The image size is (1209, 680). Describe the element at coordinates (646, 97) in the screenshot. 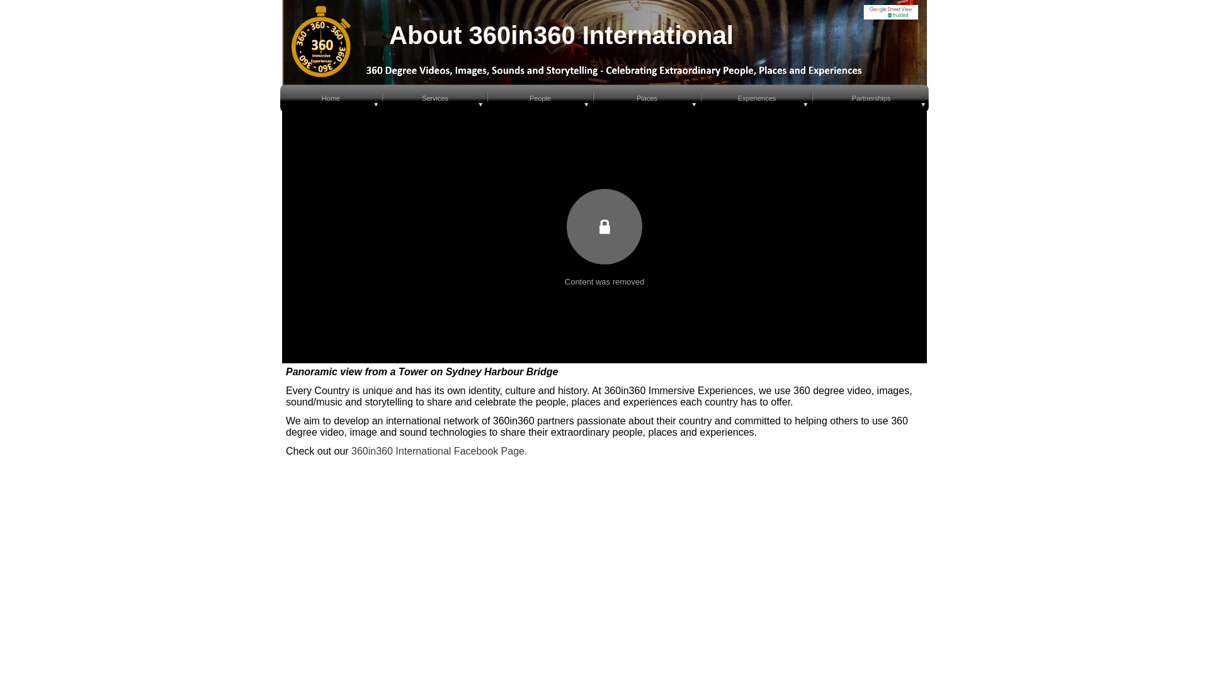

I see `Places` at that location.